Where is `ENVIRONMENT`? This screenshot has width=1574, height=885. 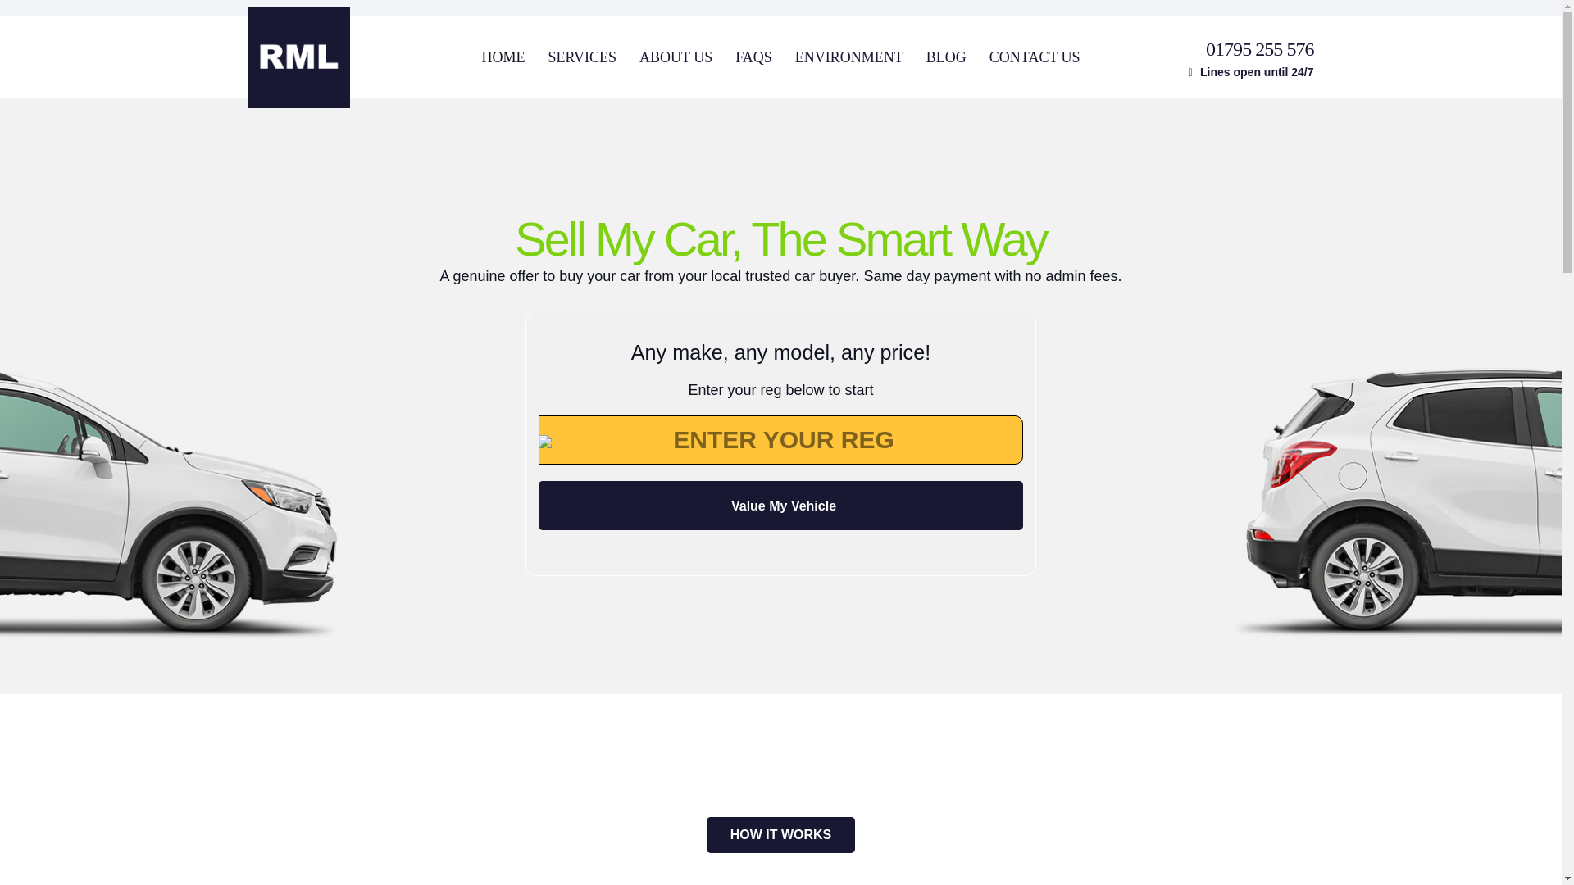 ENVIRONMENT is located at coordinates (849, 57).